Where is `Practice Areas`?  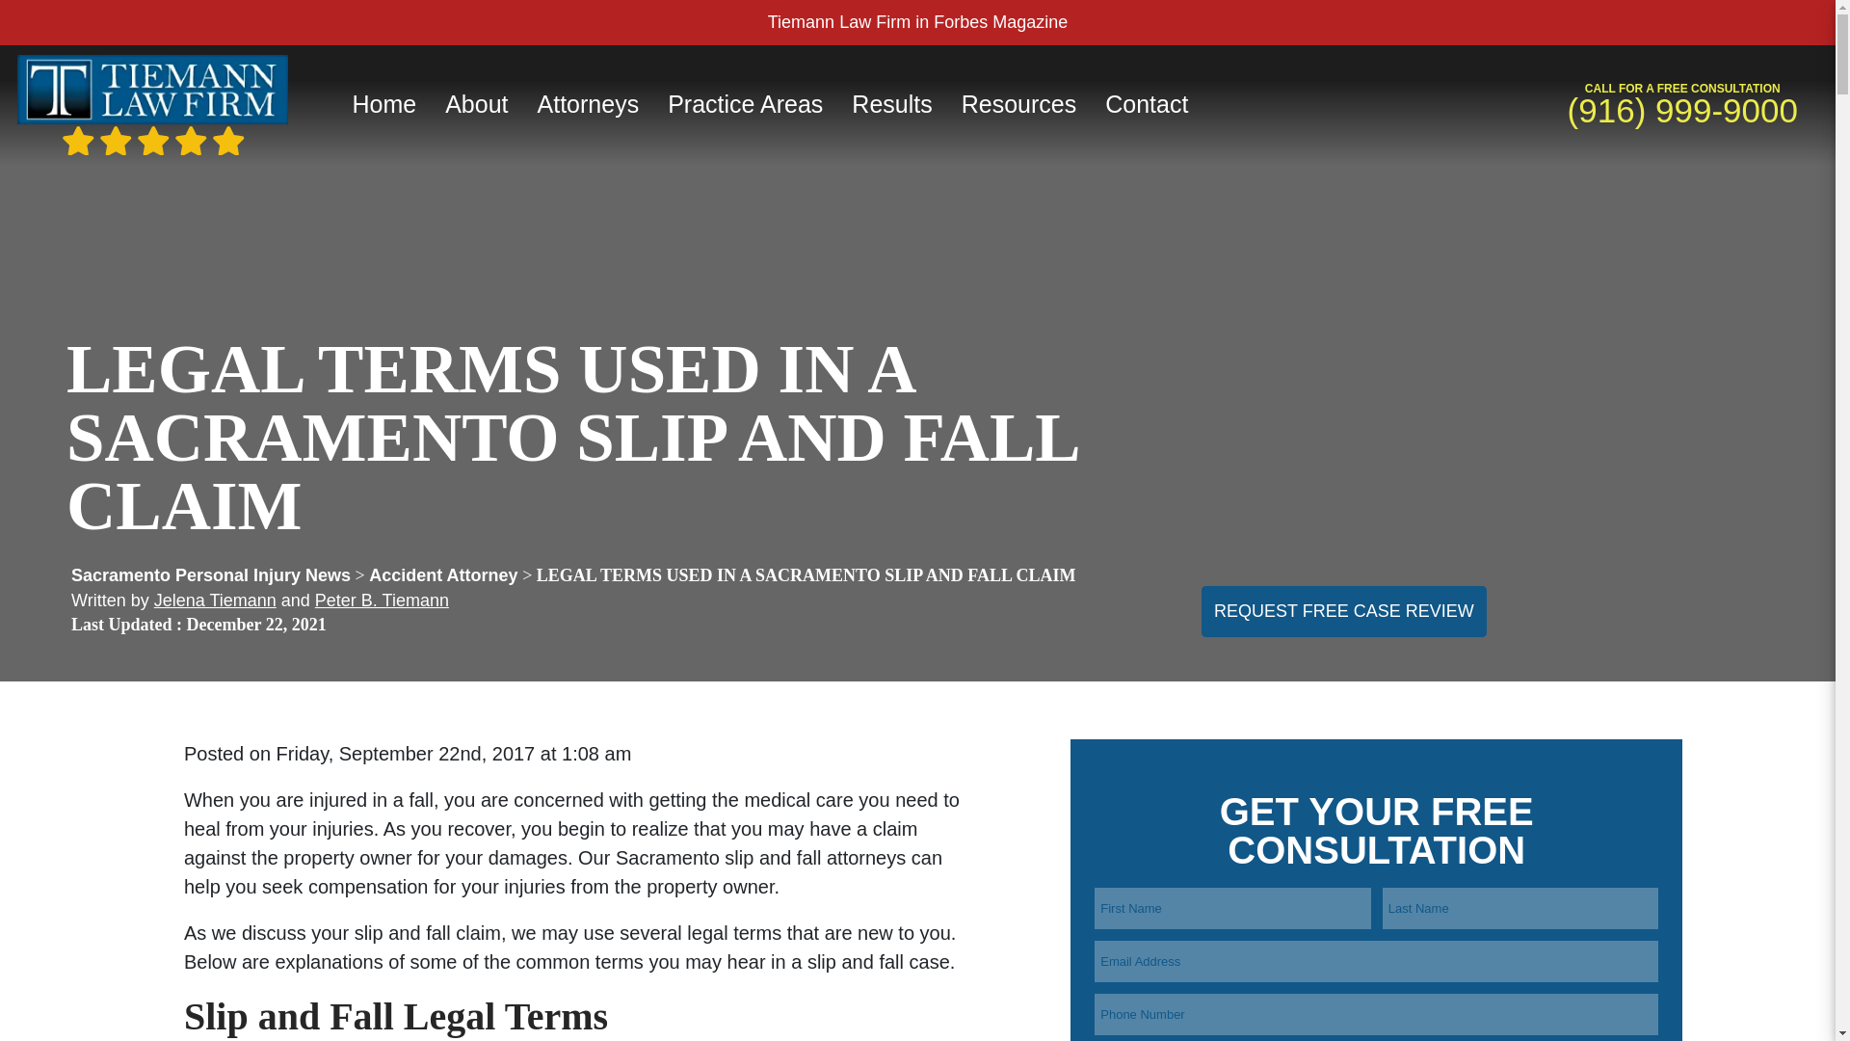
Practice Areas is located at coordinates (745, 104).